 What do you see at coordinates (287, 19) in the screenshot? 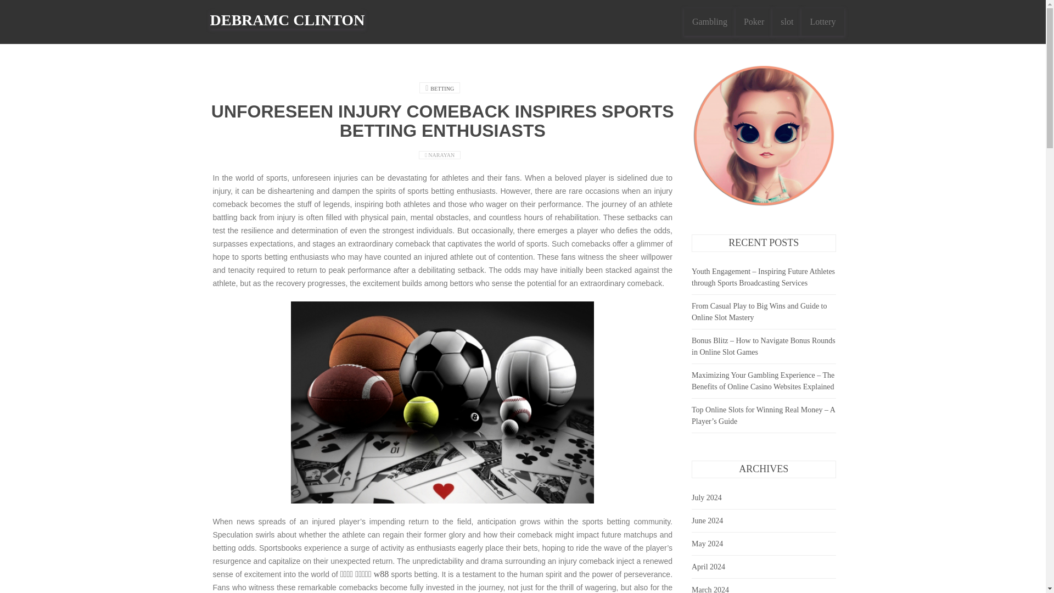
I see `DEBRAMC CLINTON` at bounding box center [287, 19].